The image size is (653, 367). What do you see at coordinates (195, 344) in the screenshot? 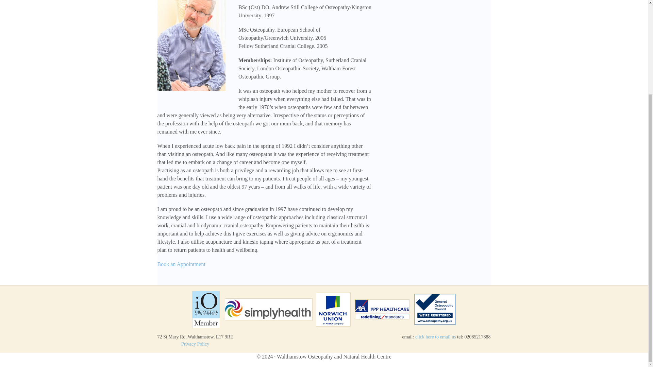
I see `Privacy Policy` at bounding box center [195, 344].